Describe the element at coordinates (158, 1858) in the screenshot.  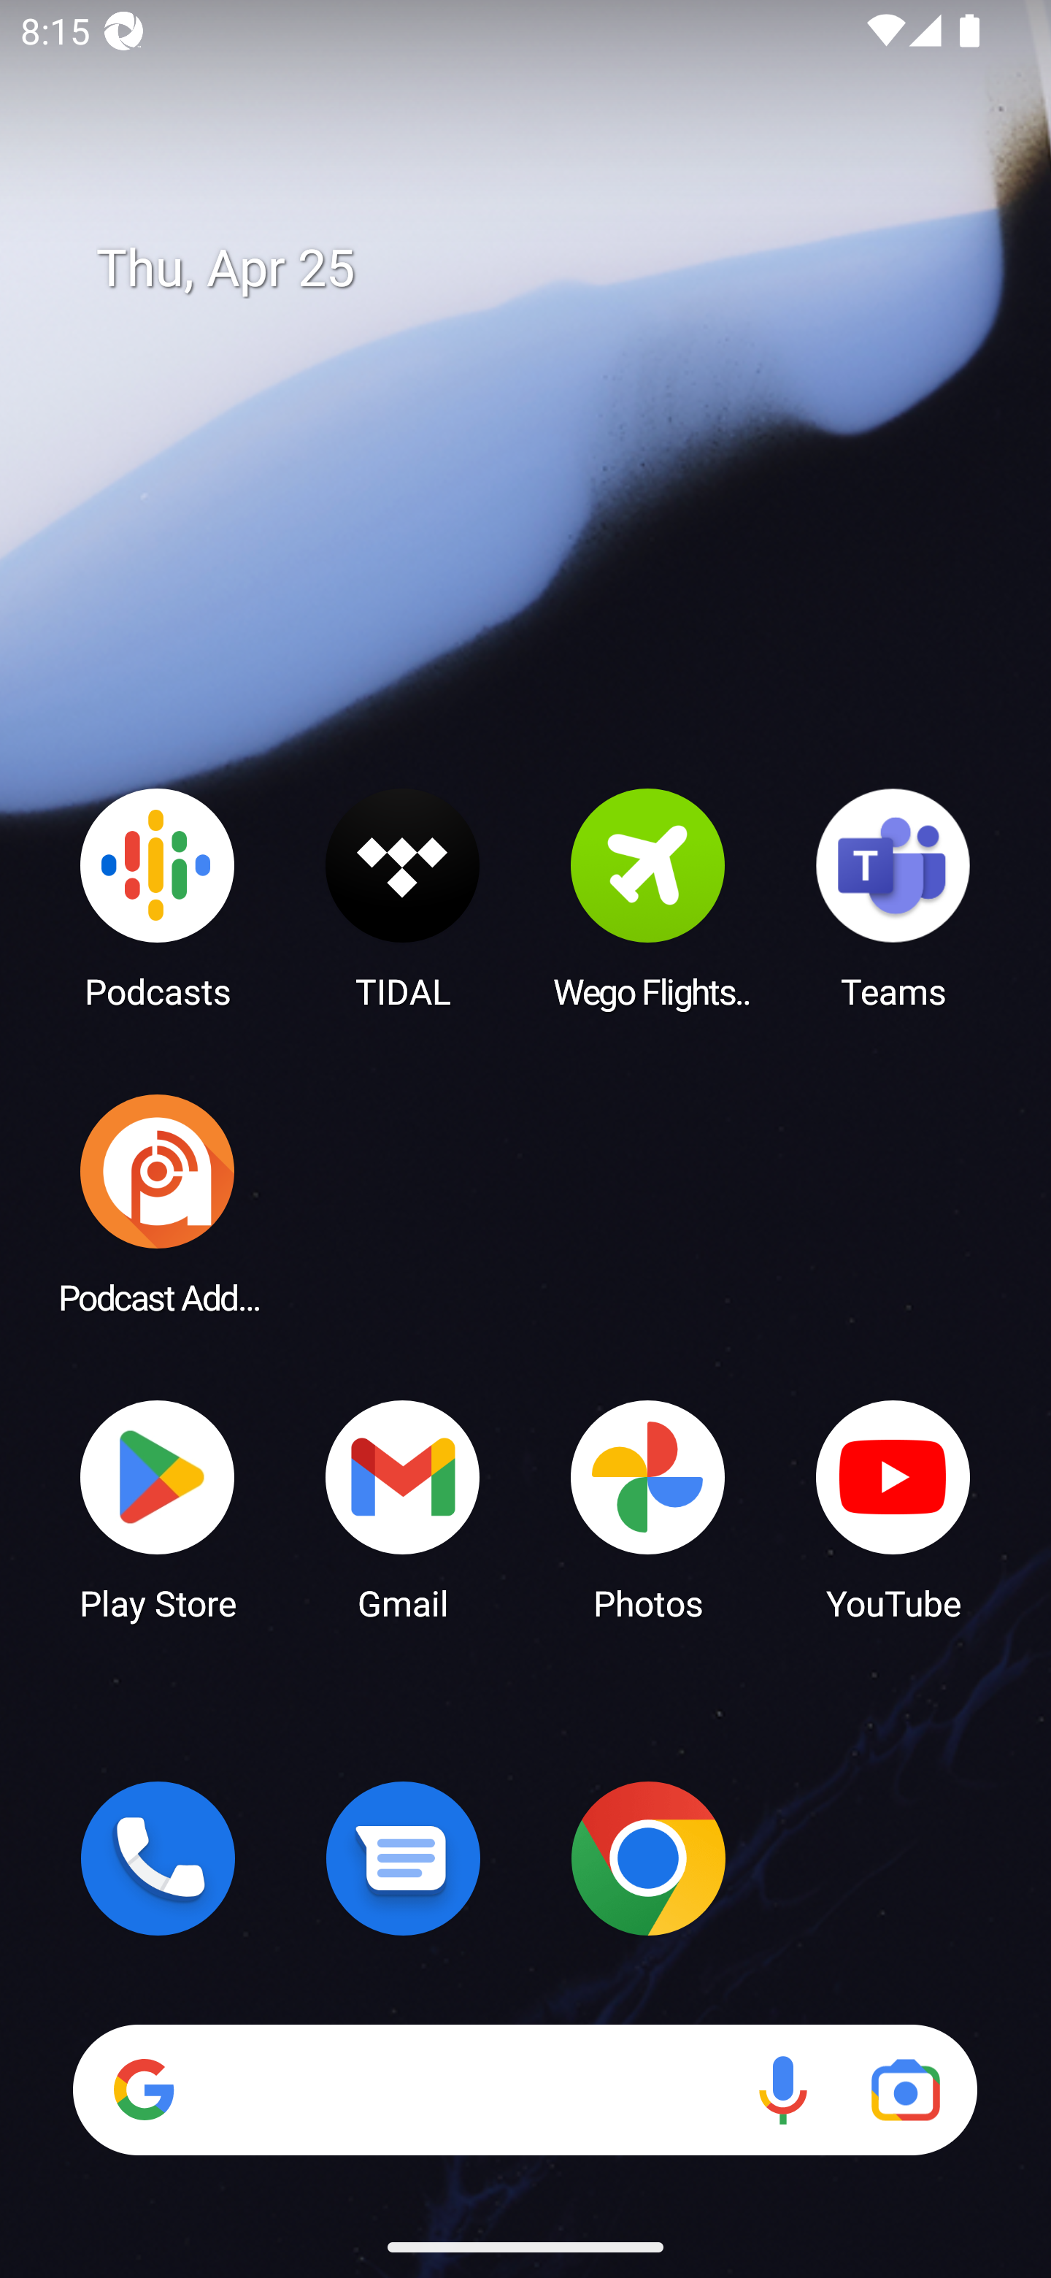
I see `Phone` at that location.